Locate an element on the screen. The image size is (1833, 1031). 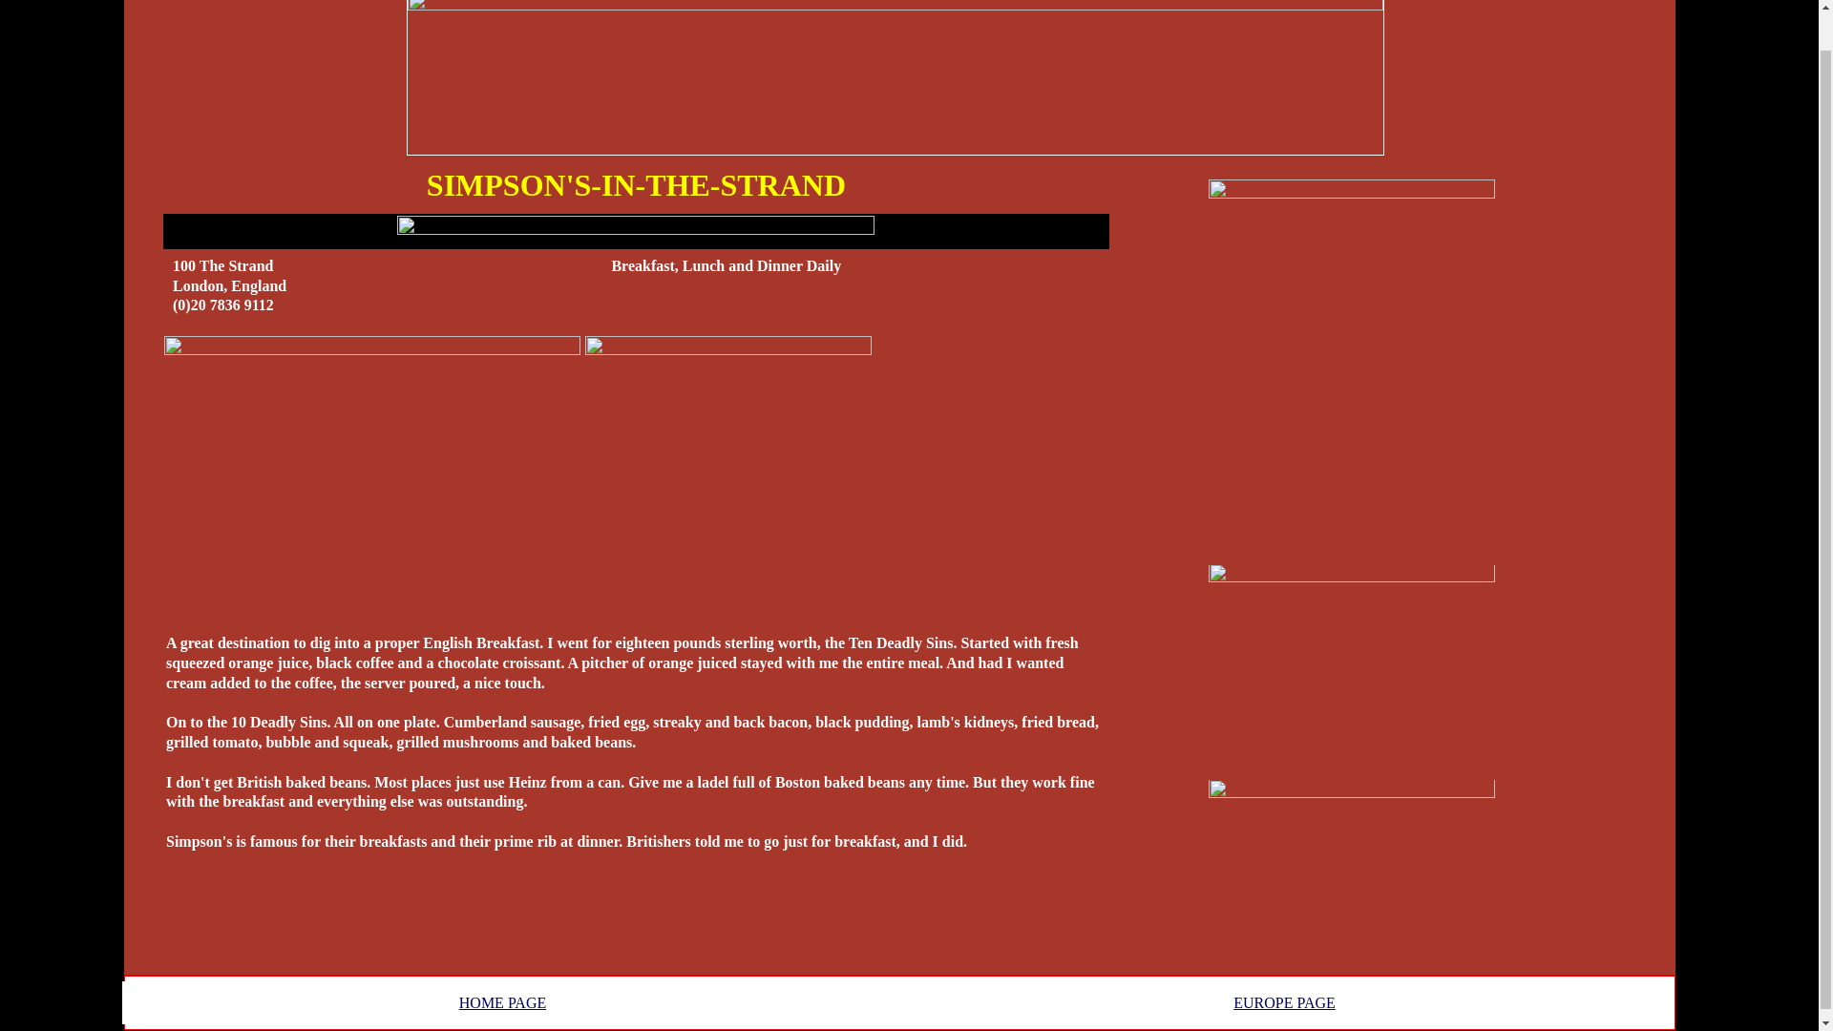
Simpsons-Breakfast is located at coordinates (372, 475).